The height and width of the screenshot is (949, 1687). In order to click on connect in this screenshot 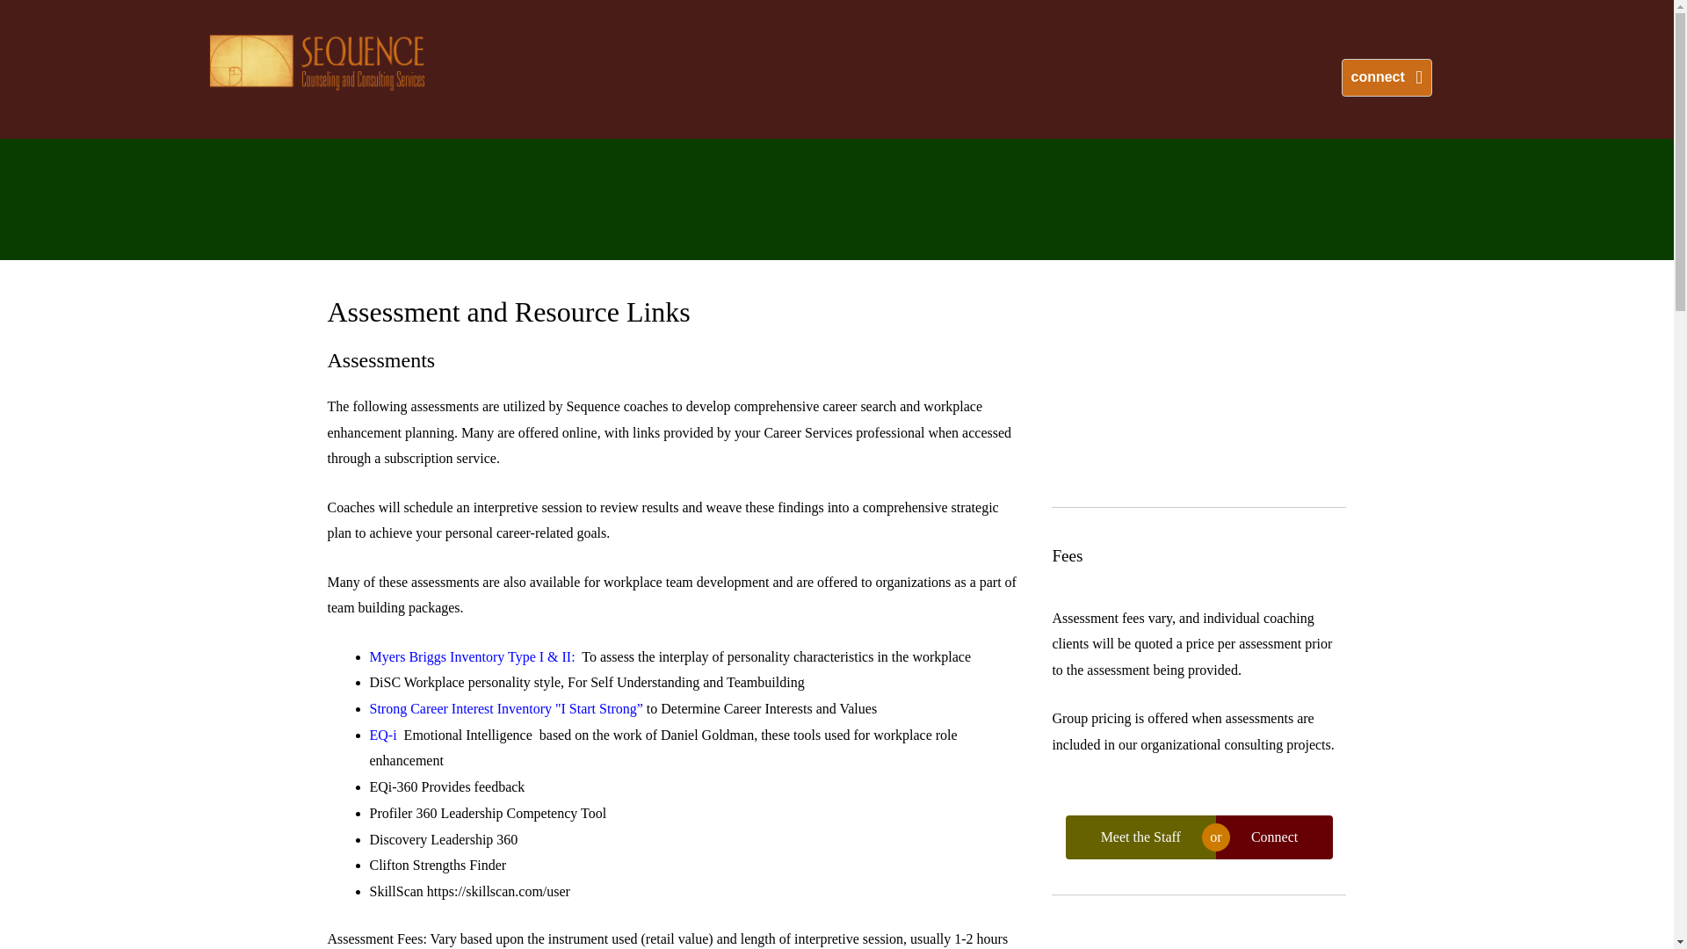, I will do `click(1386, 77)`.